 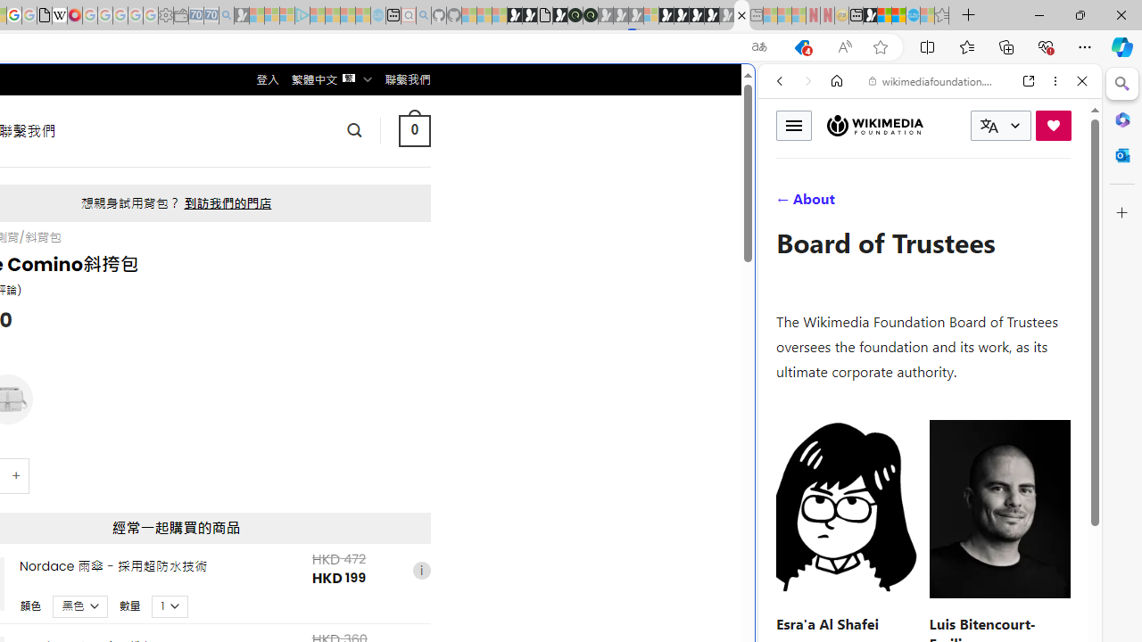 I want to click on Class: upsell-v2-product-upsell-variable-product-qty-select, so click(x=170, y=605).